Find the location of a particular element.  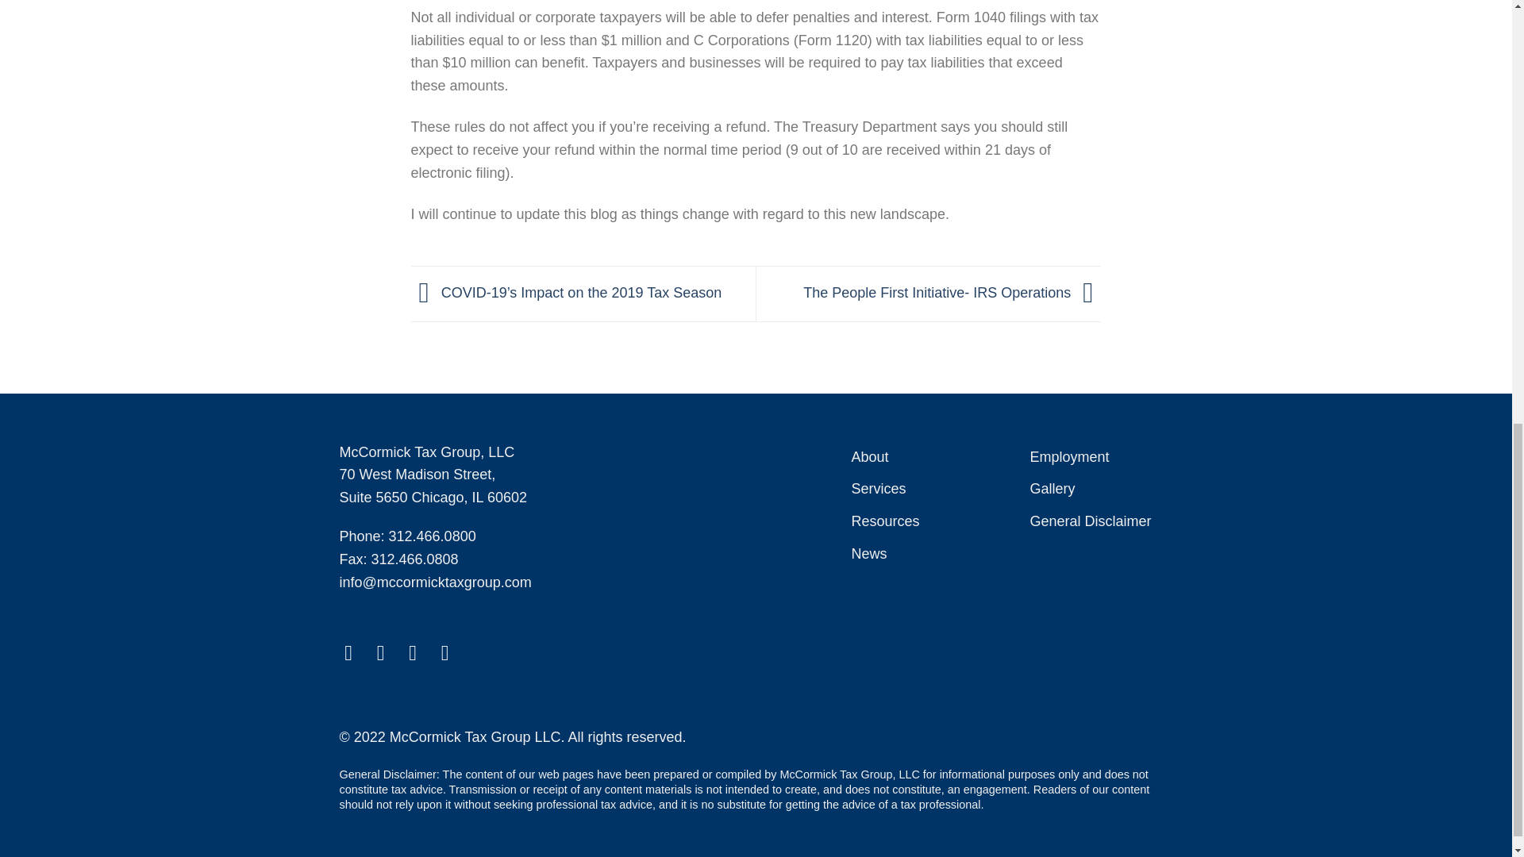

Resources is located at coordinates (884, 522).